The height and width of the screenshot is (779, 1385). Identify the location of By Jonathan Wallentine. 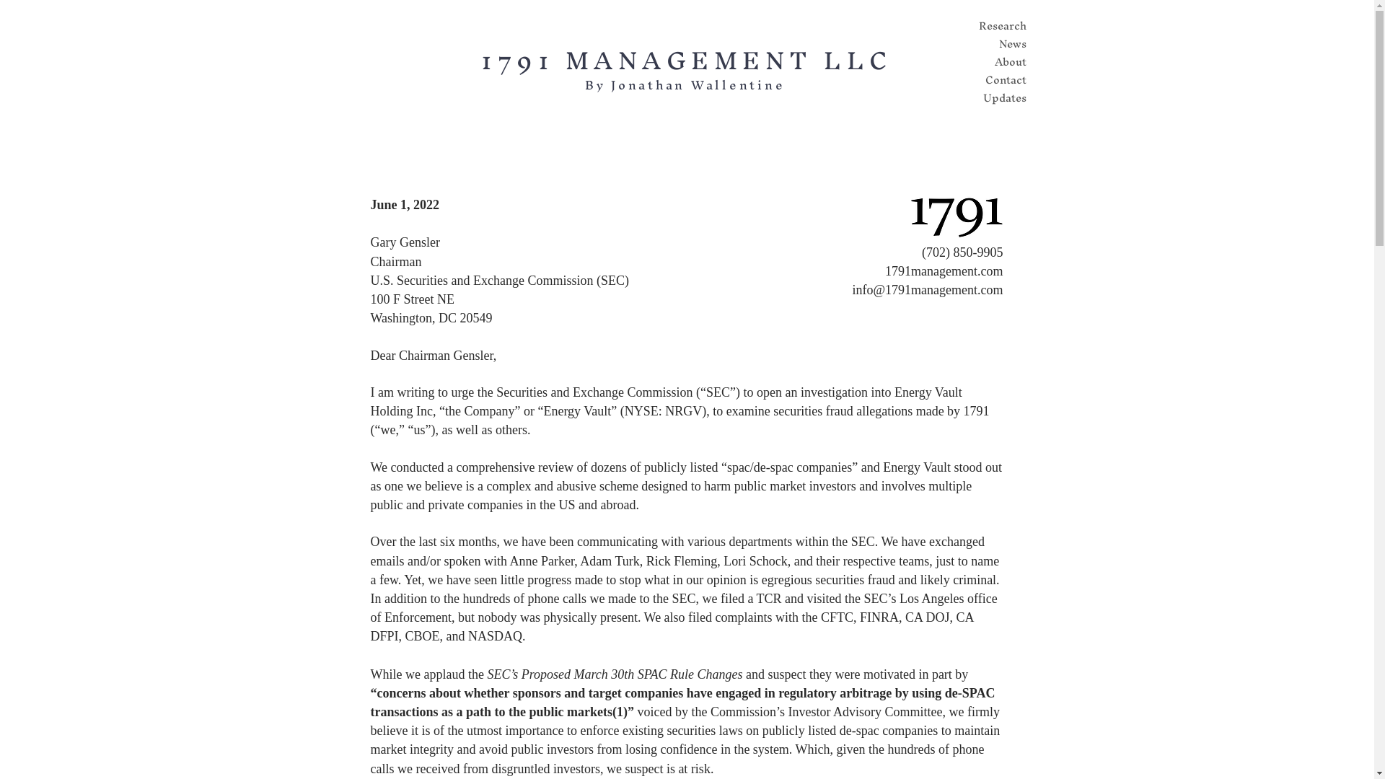
(685, 85).